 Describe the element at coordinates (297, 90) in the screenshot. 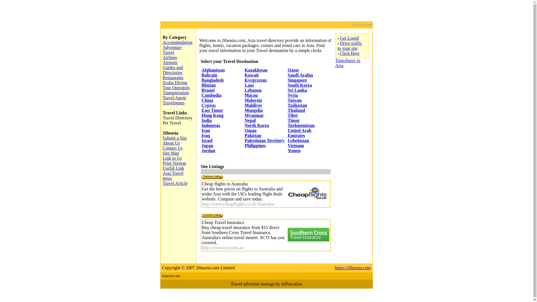

I see `Sri Lanka` at that location.